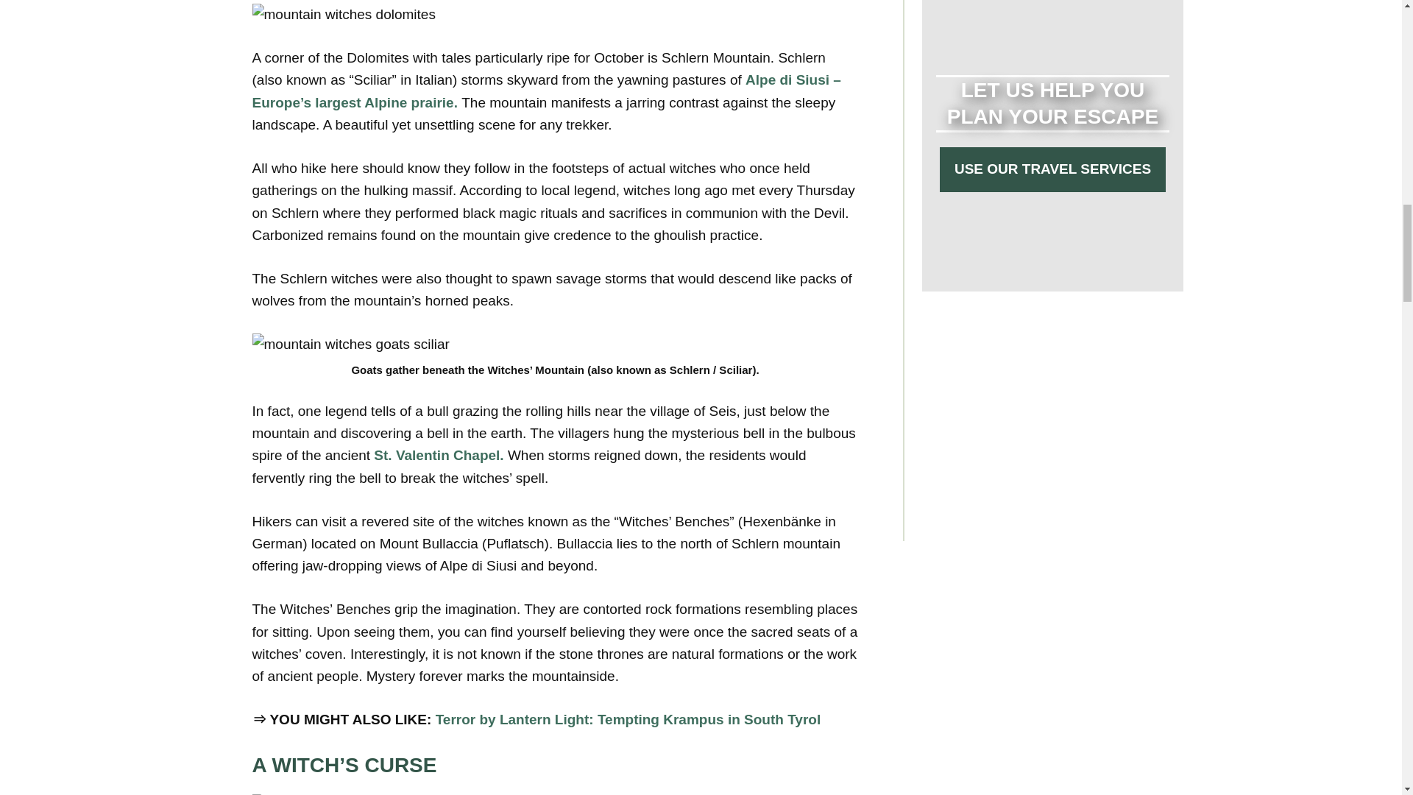 The image size is (1413, 795). What do you see at coordinates (350, 344) in the screenshot?
I see `Spellbound in the Dolomites: Hiking the Witches' Mountain 3` at bounding box center [350, 344].